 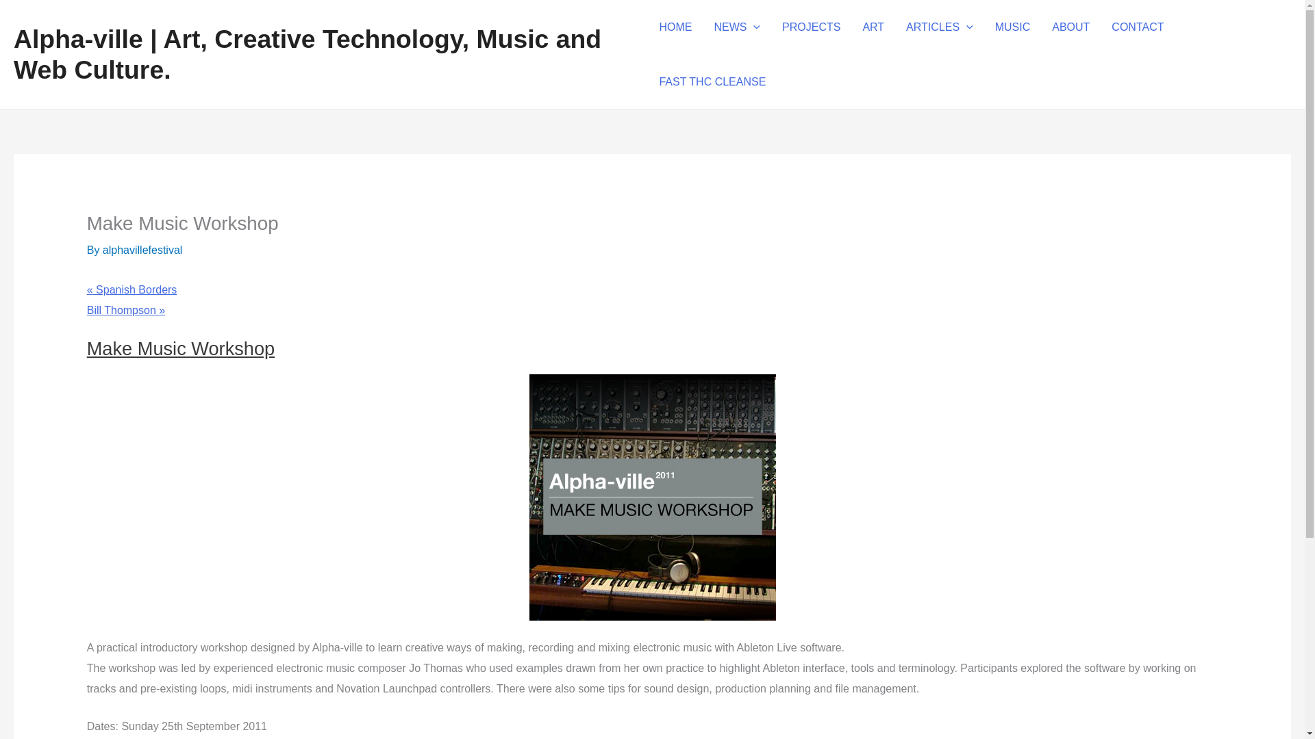 What do you see at coordinates (940, 27) in the screenshot?
I see `ARTICLES` at bounding box center [940, 27].